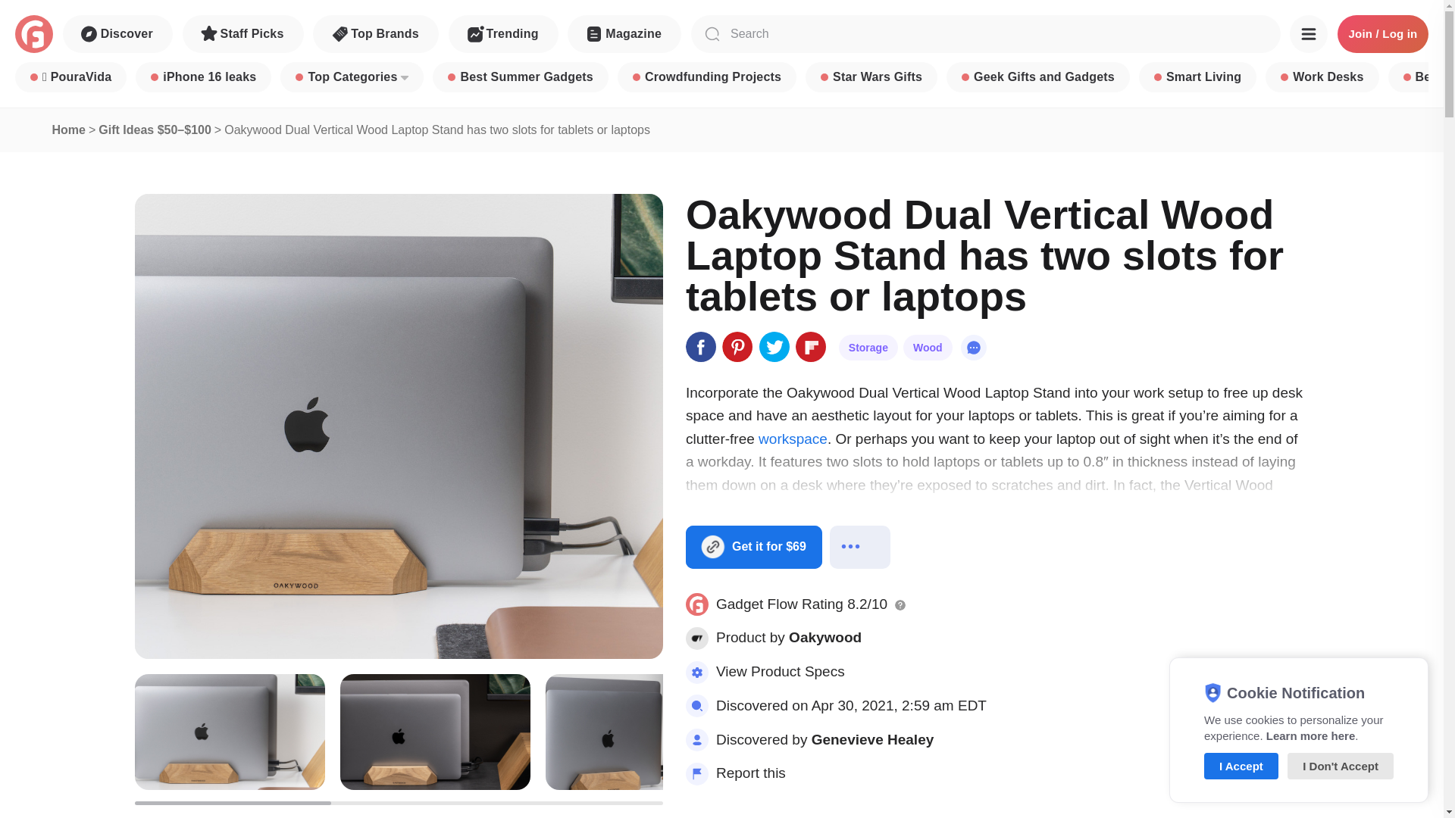 Image resolution: width=1455 pixels, height=818 pixels. I want to click on Smart Living, so click(1197, 77).